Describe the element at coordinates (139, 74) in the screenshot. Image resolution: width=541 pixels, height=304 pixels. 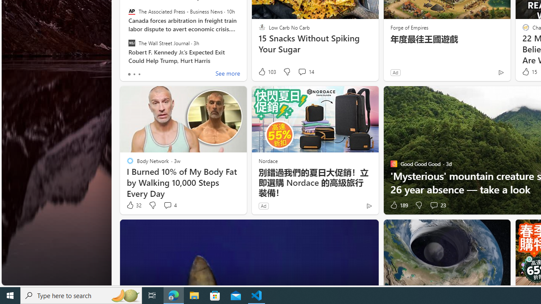
I see `tab-2` at that location.